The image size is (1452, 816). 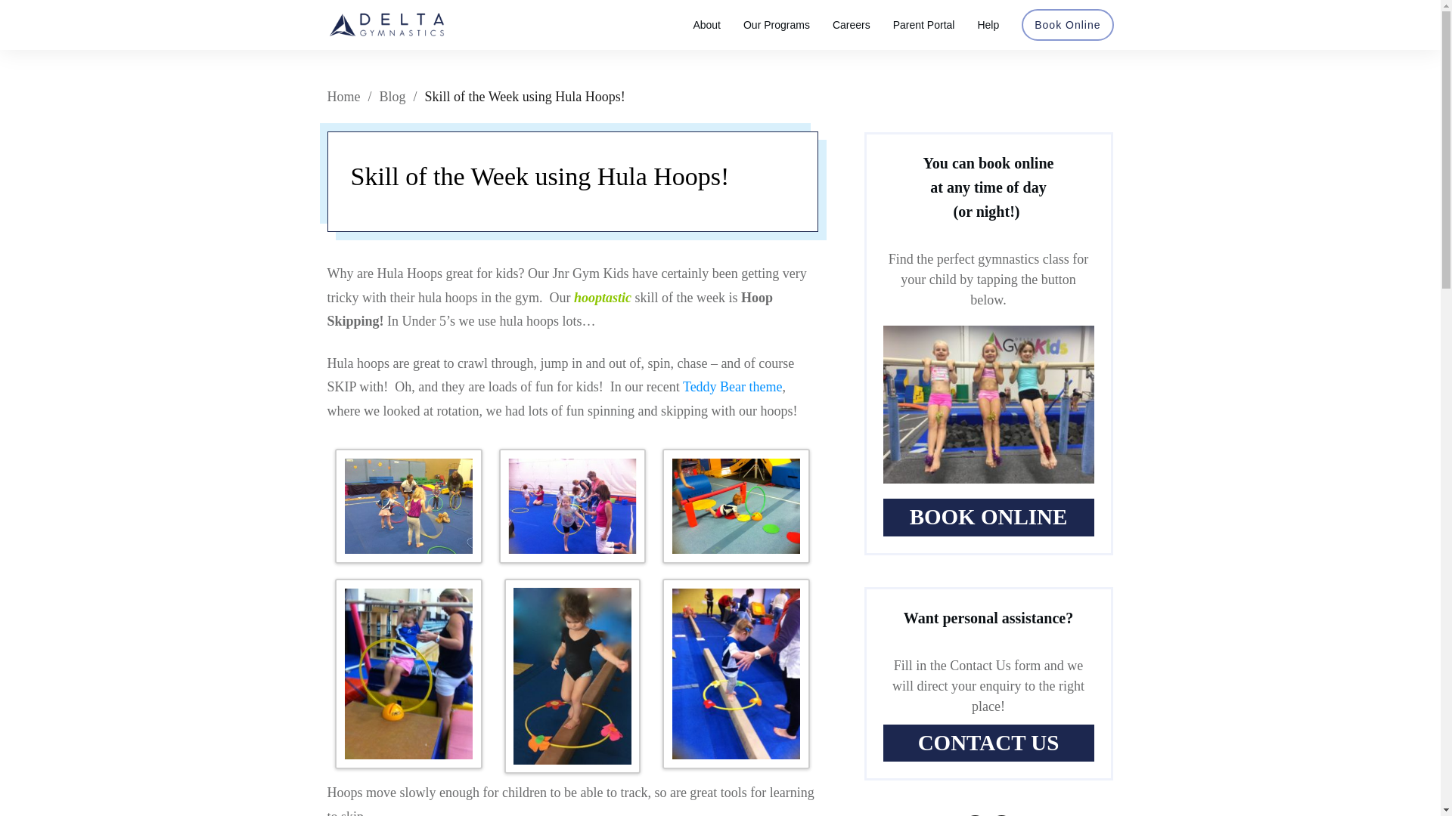 What do you see at coordinates (392, 97) in the screenshot?
I see `Blog` at bounding box center [392, 97].